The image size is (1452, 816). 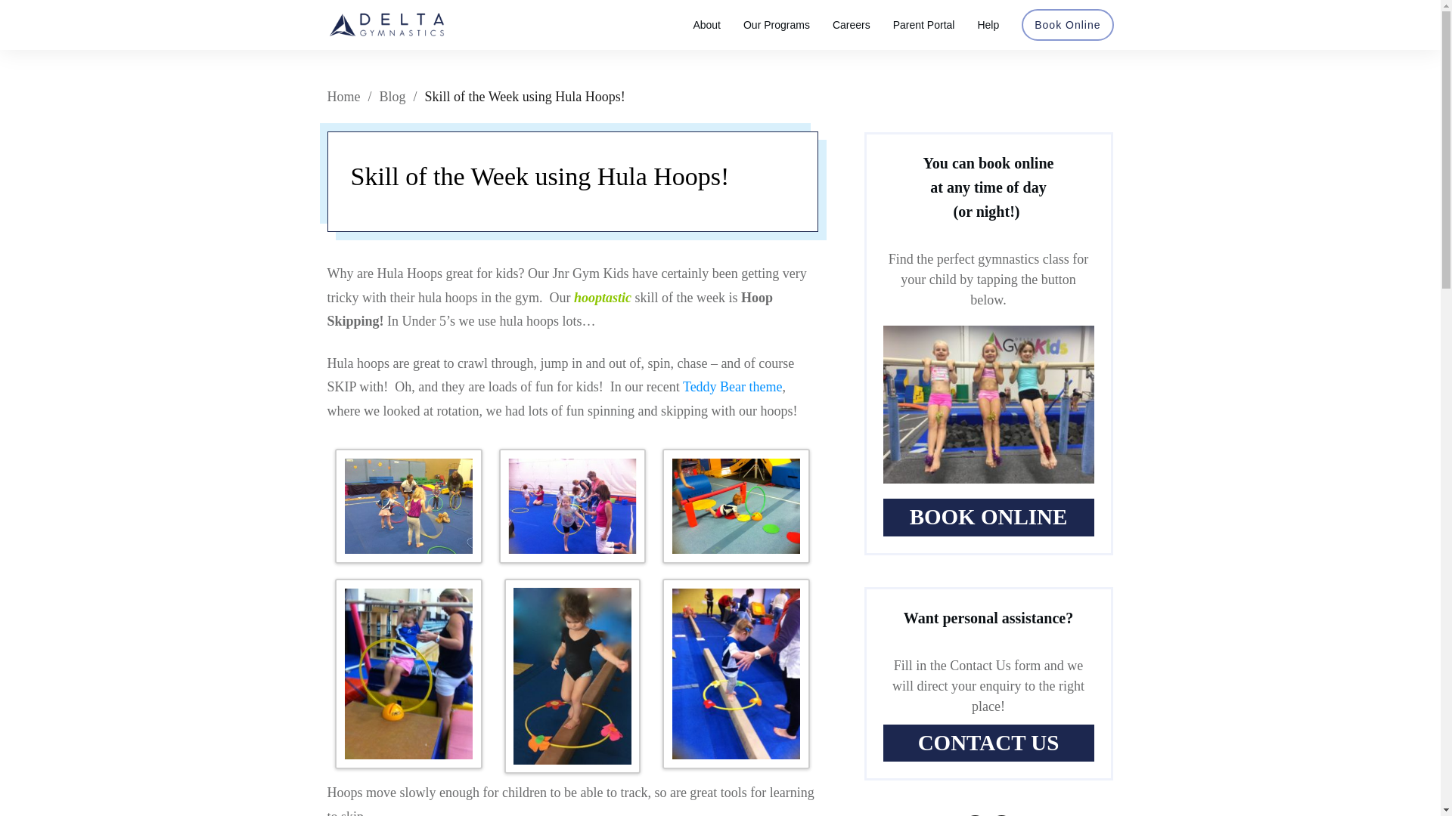 What do you see at coordinates (392, 97) in the screenshot?
I see `Blog` at bounding box center [392, 97].